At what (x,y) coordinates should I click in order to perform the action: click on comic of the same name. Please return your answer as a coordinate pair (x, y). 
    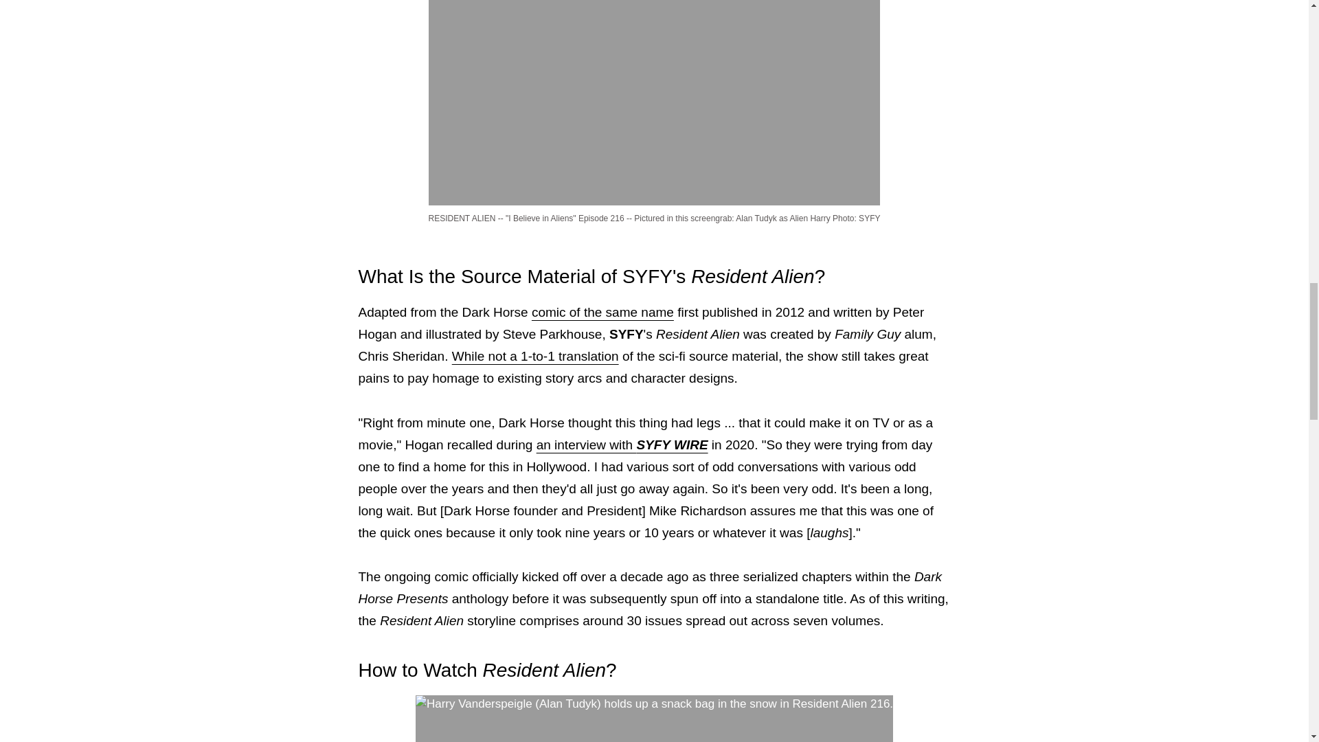
    Looking at the image, I should click on (602, 312).